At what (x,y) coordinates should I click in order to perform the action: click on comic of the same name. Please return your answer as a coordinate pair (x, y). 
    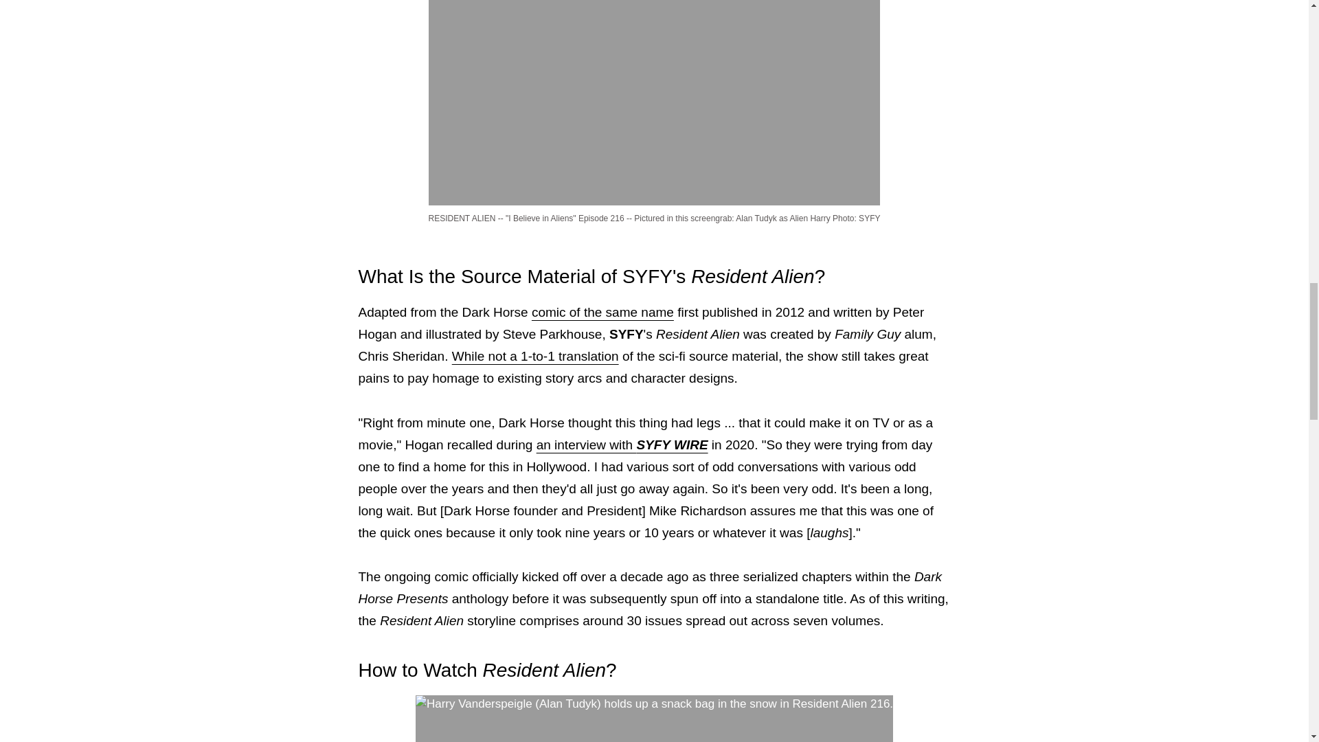
    Looking at the image, I should click on (602, 312).